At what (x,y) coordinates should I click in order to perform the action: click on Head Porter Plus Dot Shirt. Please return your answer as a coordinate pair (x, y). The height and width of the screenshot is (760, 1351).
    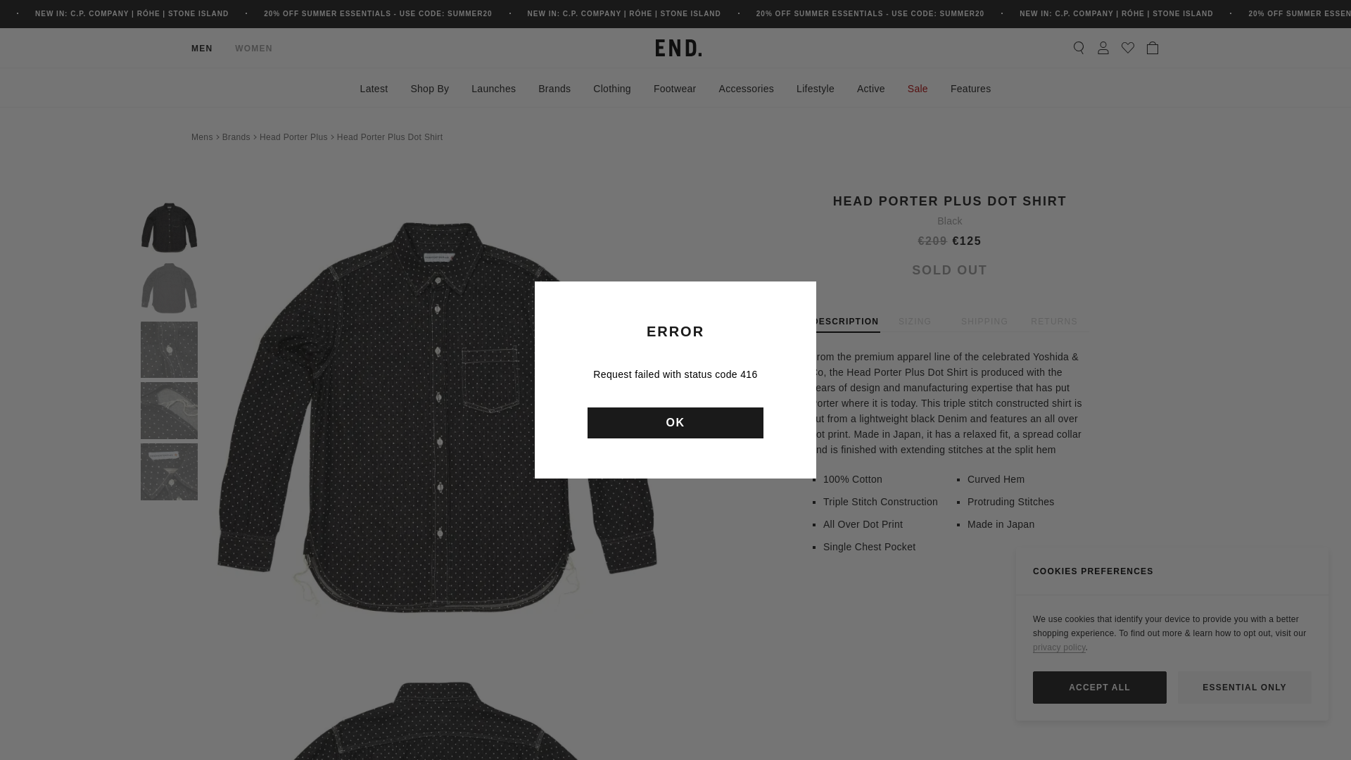
    Looking at the image, I should click on (390, 137).